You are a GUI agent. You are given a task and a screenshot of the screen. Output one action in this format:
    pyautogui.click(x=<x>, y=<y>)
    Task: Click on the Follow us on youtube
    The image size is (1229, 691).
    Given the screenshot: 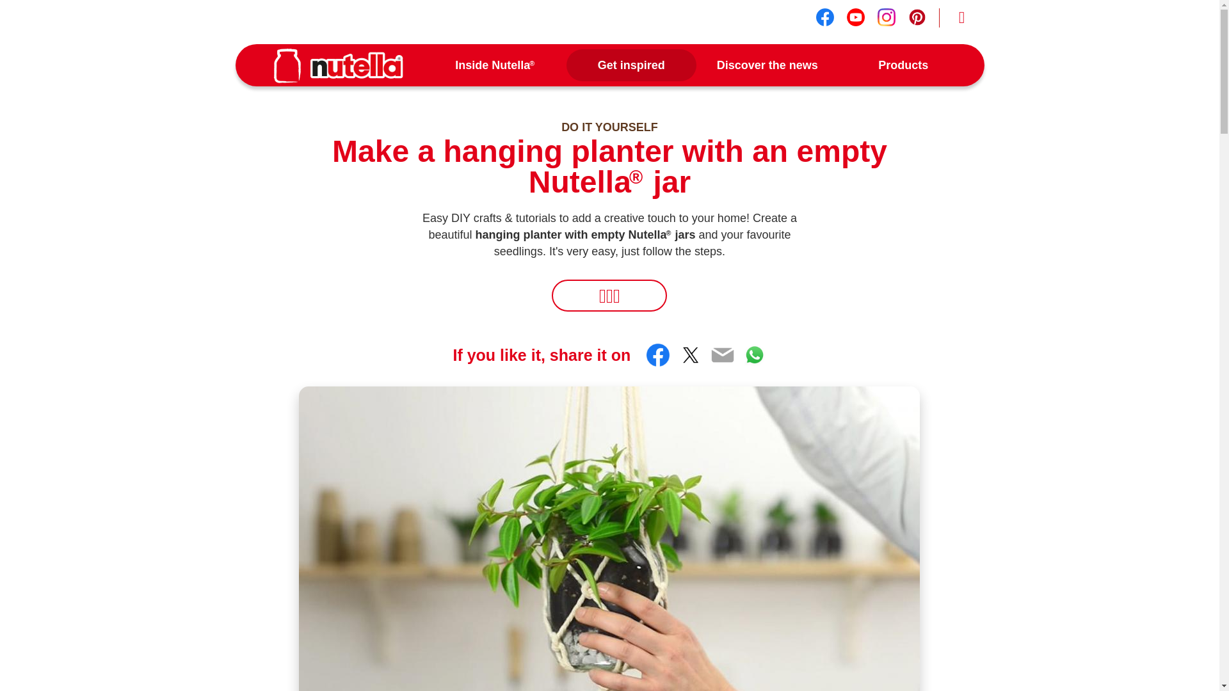 What is the action you would take?
    pyautogui.click(x=855, y=17)
    